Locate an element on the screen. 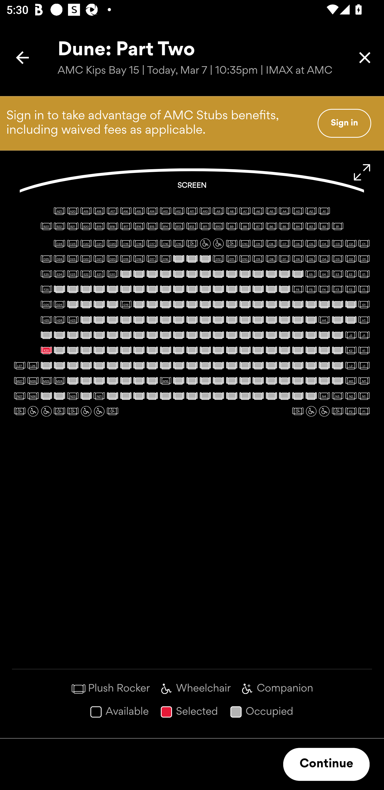  D8, Regular seat, available is located at coordinates (271, 259).